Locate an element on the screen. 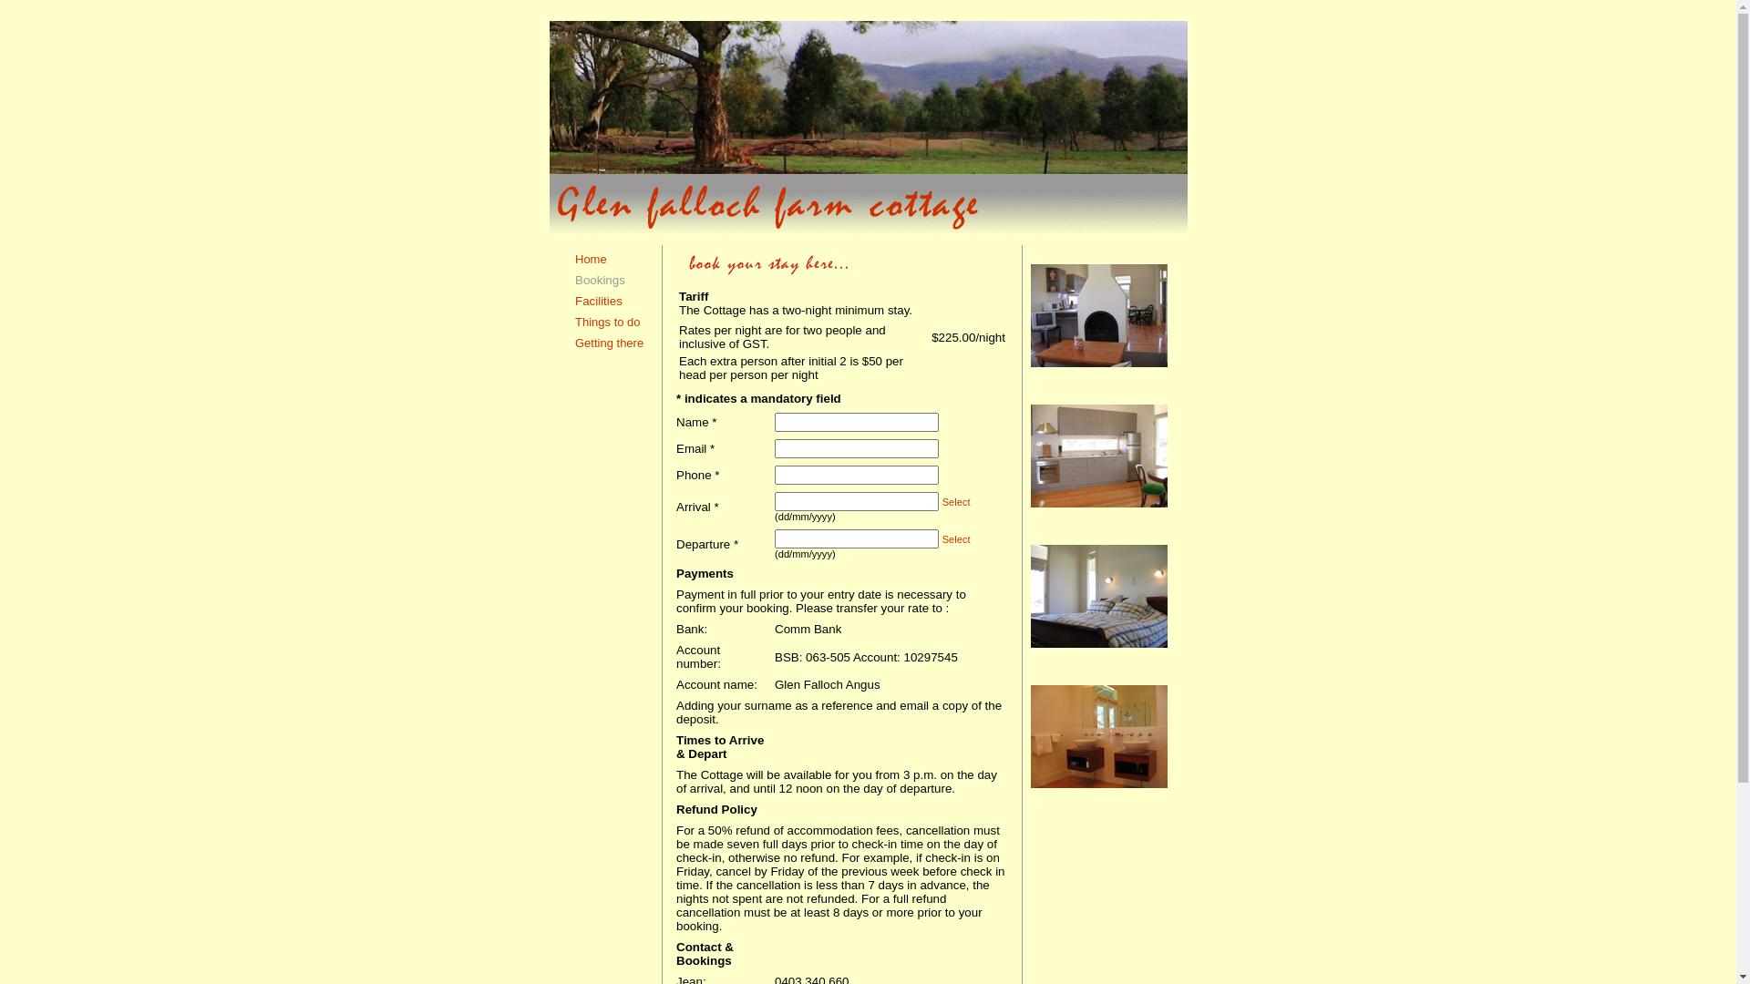 This screenshot has width=1750, height=984. Things to do is located at coordinates (608, 323).